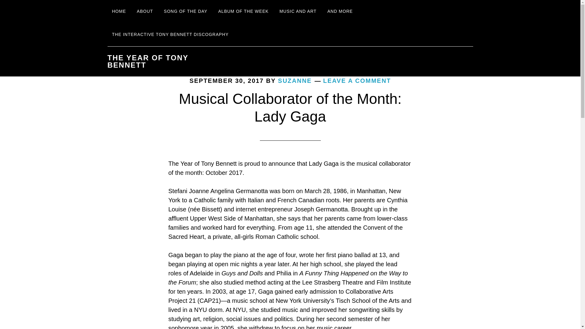 This screenshot has height=329, width=585. What do you see at coordinates (144, 12) in the screenshot?
I see `ABOUT` at bounding box center [144, 12].